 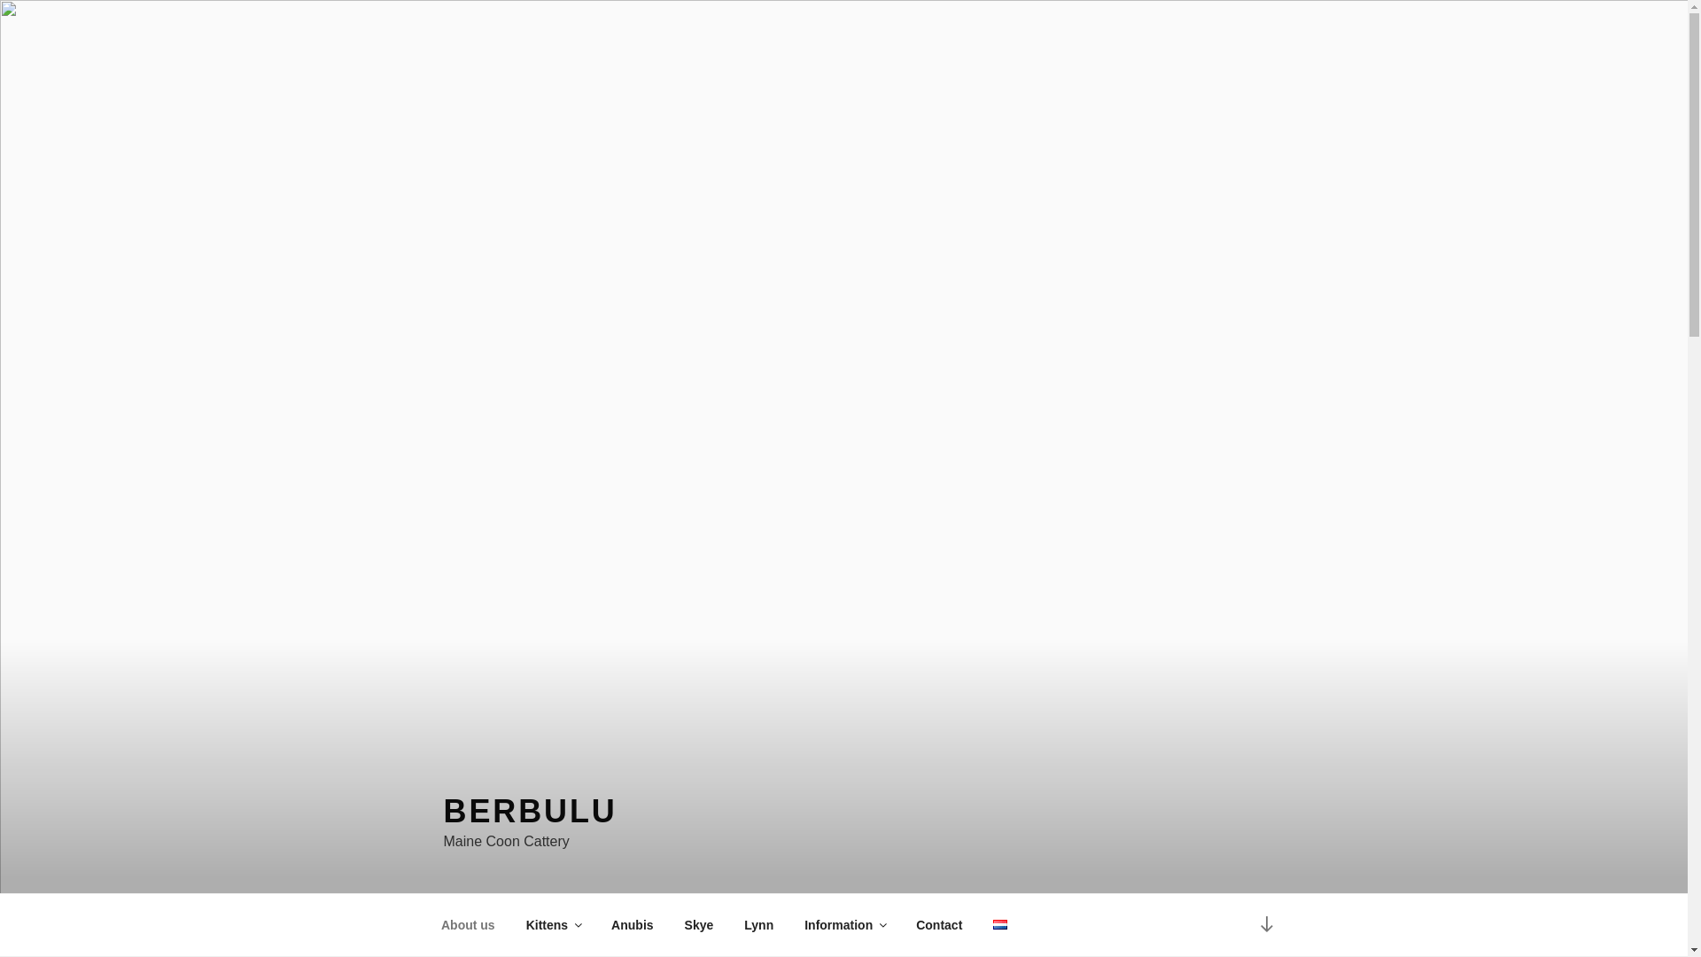 I want to click on BERBULU, so click(x=529, y=812).